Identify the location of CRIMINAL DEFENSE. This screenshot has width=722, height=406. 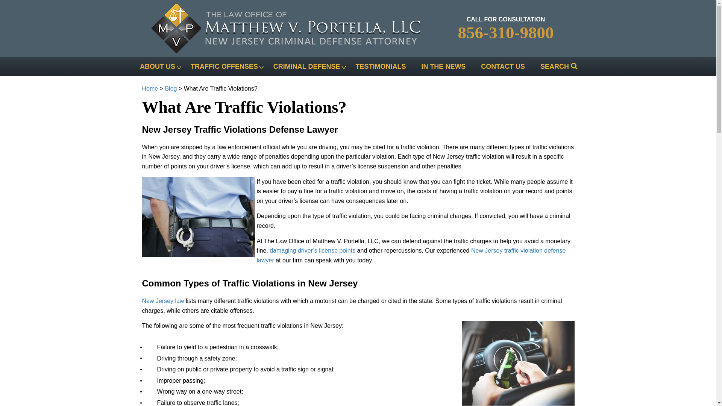
(306, 66).